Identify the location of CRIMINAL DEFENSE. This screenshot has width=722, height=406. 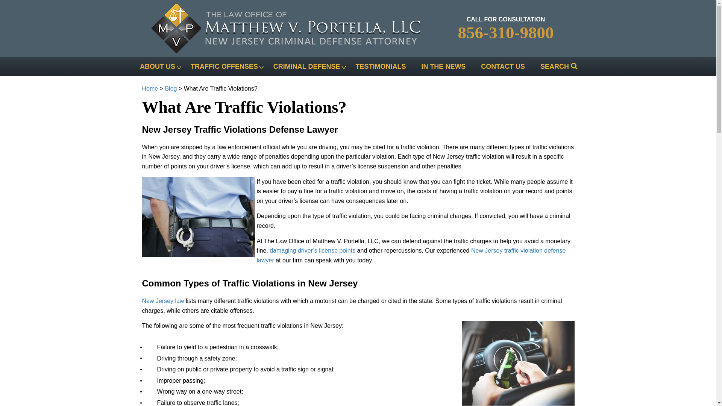
(306, 66).